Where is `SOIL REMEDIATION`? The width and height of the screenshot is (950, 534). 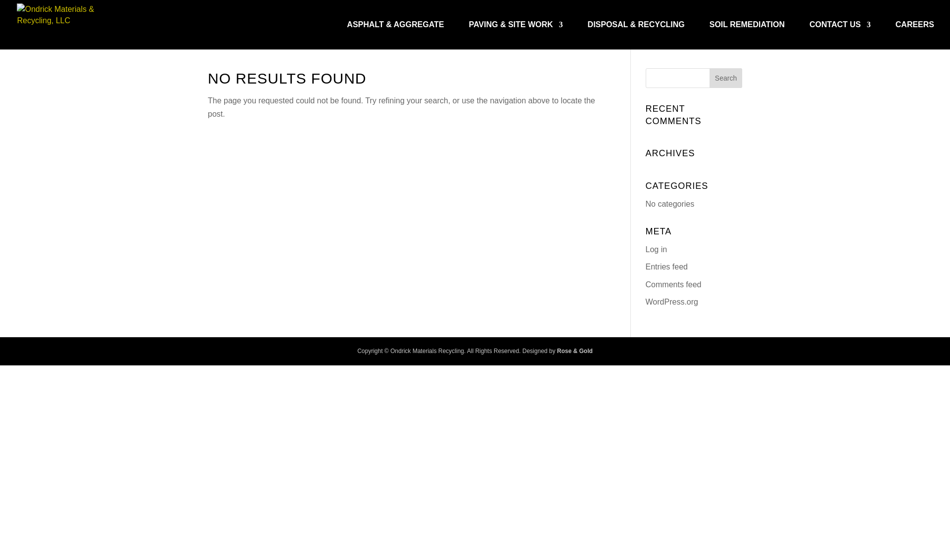
SOIL REMEDIATION is located at coordinates (747, 36).